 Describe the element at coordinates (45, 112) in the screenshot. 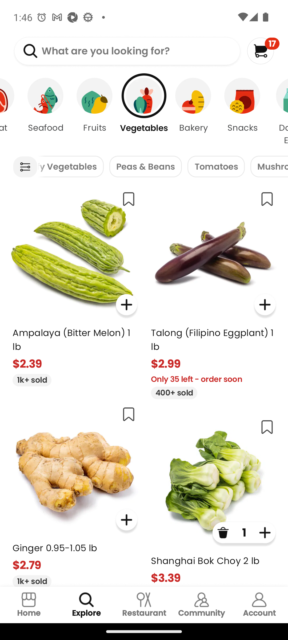

I see `Seafood` at that location.